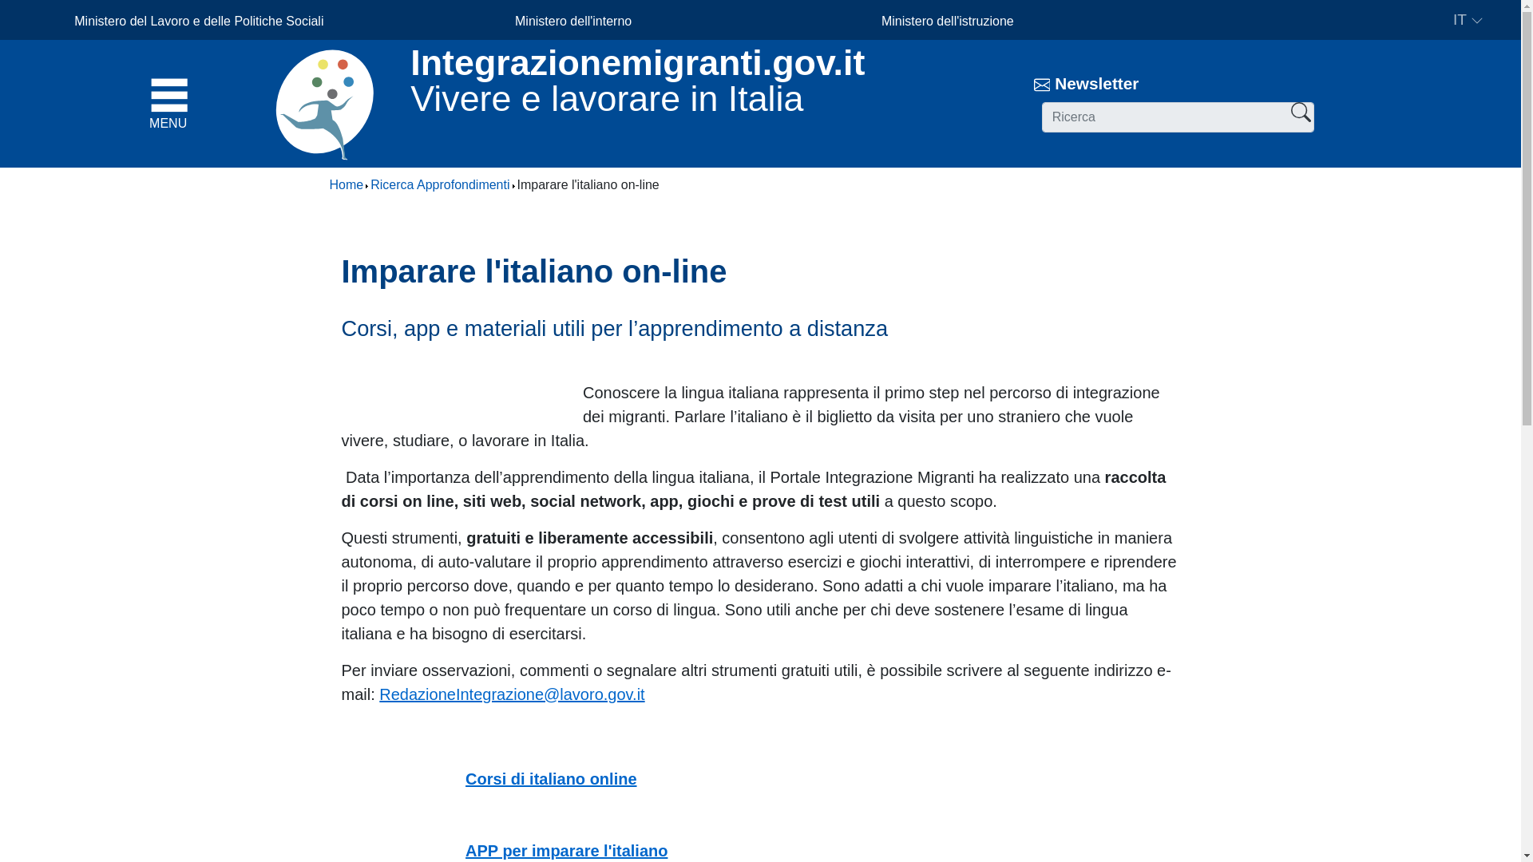 The height and width of the screenshot is (862, 1533). Describe the element at coordinates (551, 779) in the screenshot. I see `Corsi di italiano online` at that location.